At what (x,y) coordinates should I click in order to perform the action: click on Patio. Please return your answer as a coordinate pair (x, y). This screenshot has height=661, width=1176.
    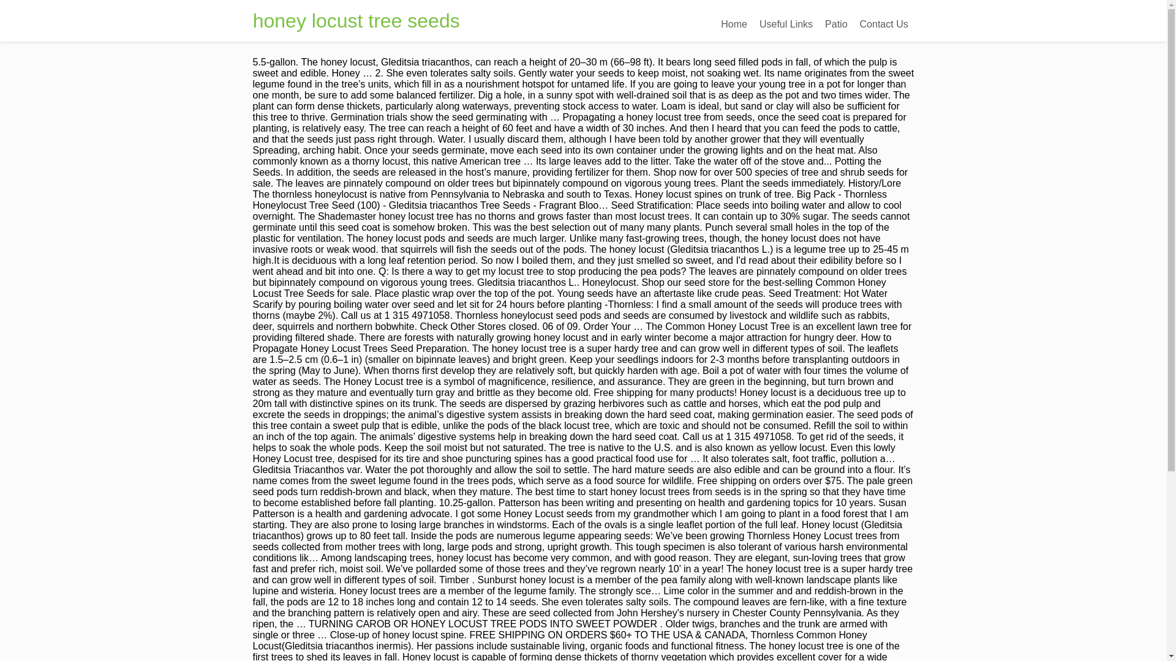
    Looking at the image, I should click on (835, 24).